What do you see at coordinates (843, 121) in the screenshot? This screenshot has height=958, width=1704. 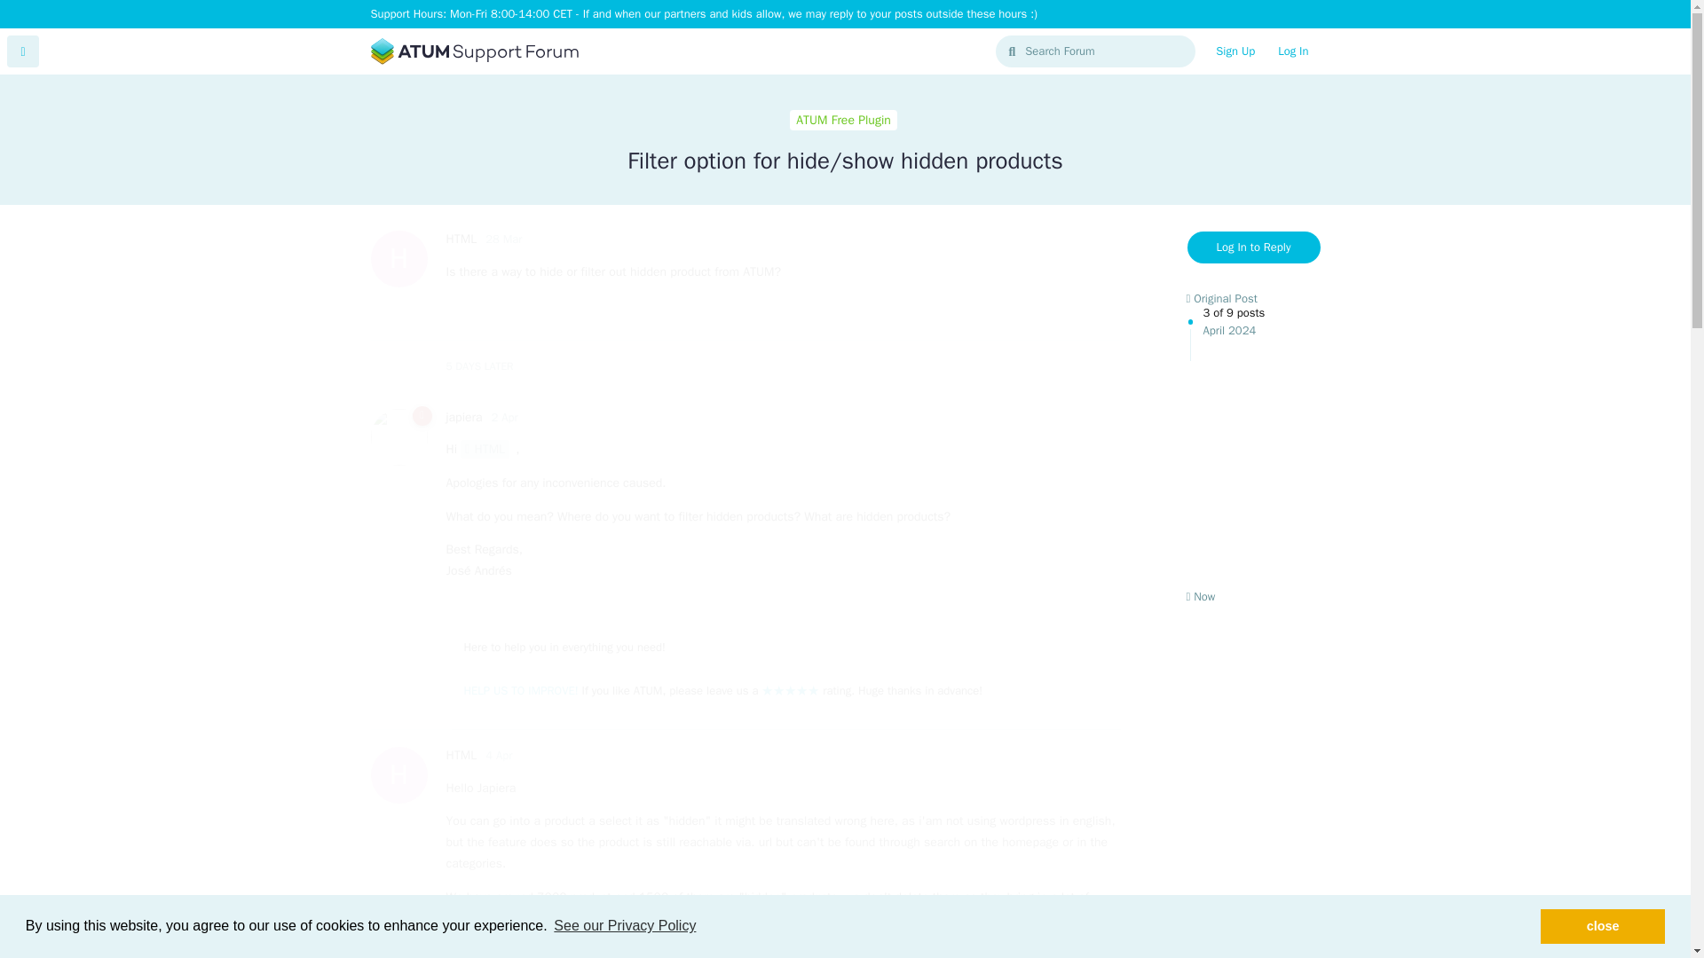 I see `ATUM Free Plugin` at bounding box center [843, 121].